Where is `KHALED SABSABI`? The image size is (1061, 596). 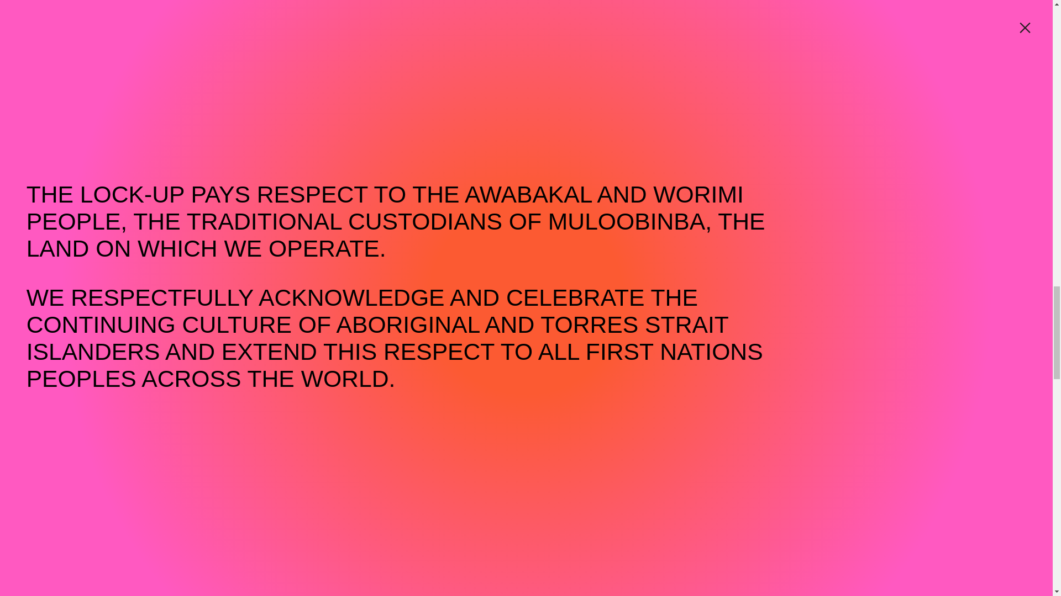 KHALED SABSABI is located at coordinates (120, 162).